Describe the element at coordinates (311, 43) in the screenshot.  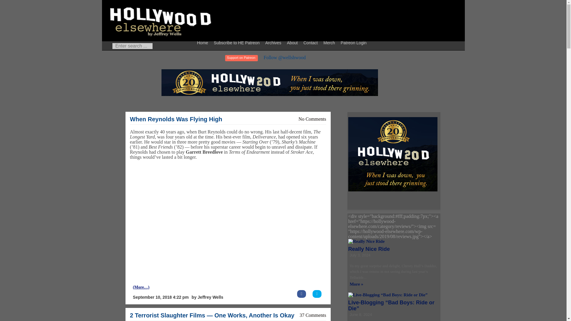
I see `Contact` at that location.